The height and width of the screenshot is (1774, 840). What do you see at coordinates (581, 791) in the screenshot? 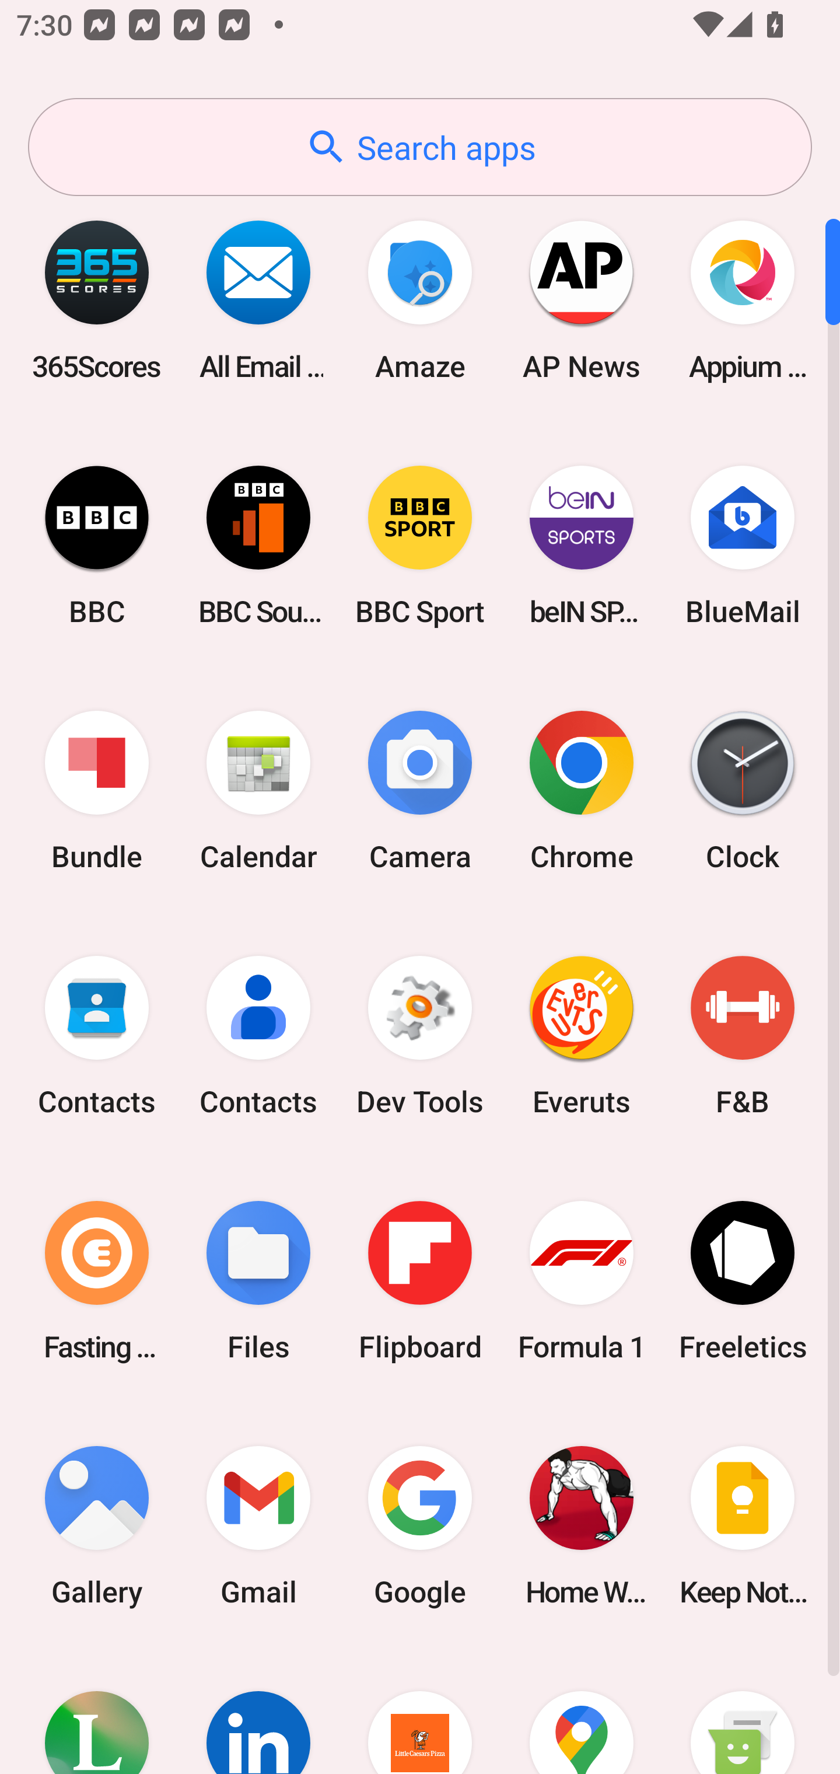
I see `Chrome` at bounding box center [581, 791].